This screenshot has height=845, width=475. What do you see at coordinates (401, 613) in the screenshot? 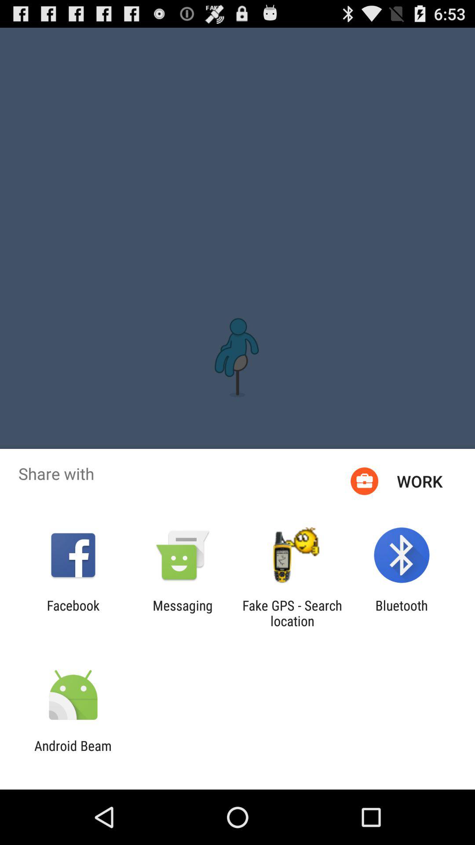
I see `select bluetooth app` at bounding box center [401, 613].